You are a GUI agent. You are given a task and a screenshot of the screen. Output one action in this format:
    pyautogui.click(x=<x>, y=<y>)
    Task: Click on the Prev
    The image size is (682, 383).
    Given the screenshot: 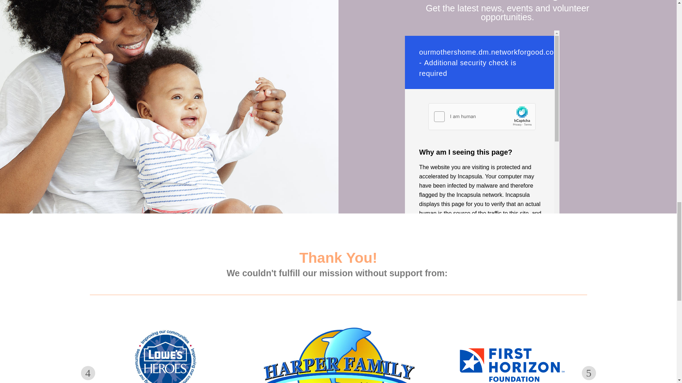 What is the action you would take?
    pyautogui.click(x=88, y=373)
    